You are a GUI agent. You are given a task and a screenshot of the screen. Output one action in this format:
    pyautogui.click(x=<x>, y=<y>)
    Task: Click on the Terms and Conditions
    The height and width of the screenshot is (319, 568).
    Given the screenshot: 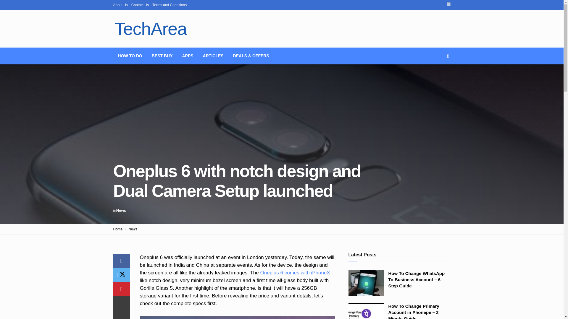 What is the action you would take?
    pyautogui.click(x=169, y=5)
    